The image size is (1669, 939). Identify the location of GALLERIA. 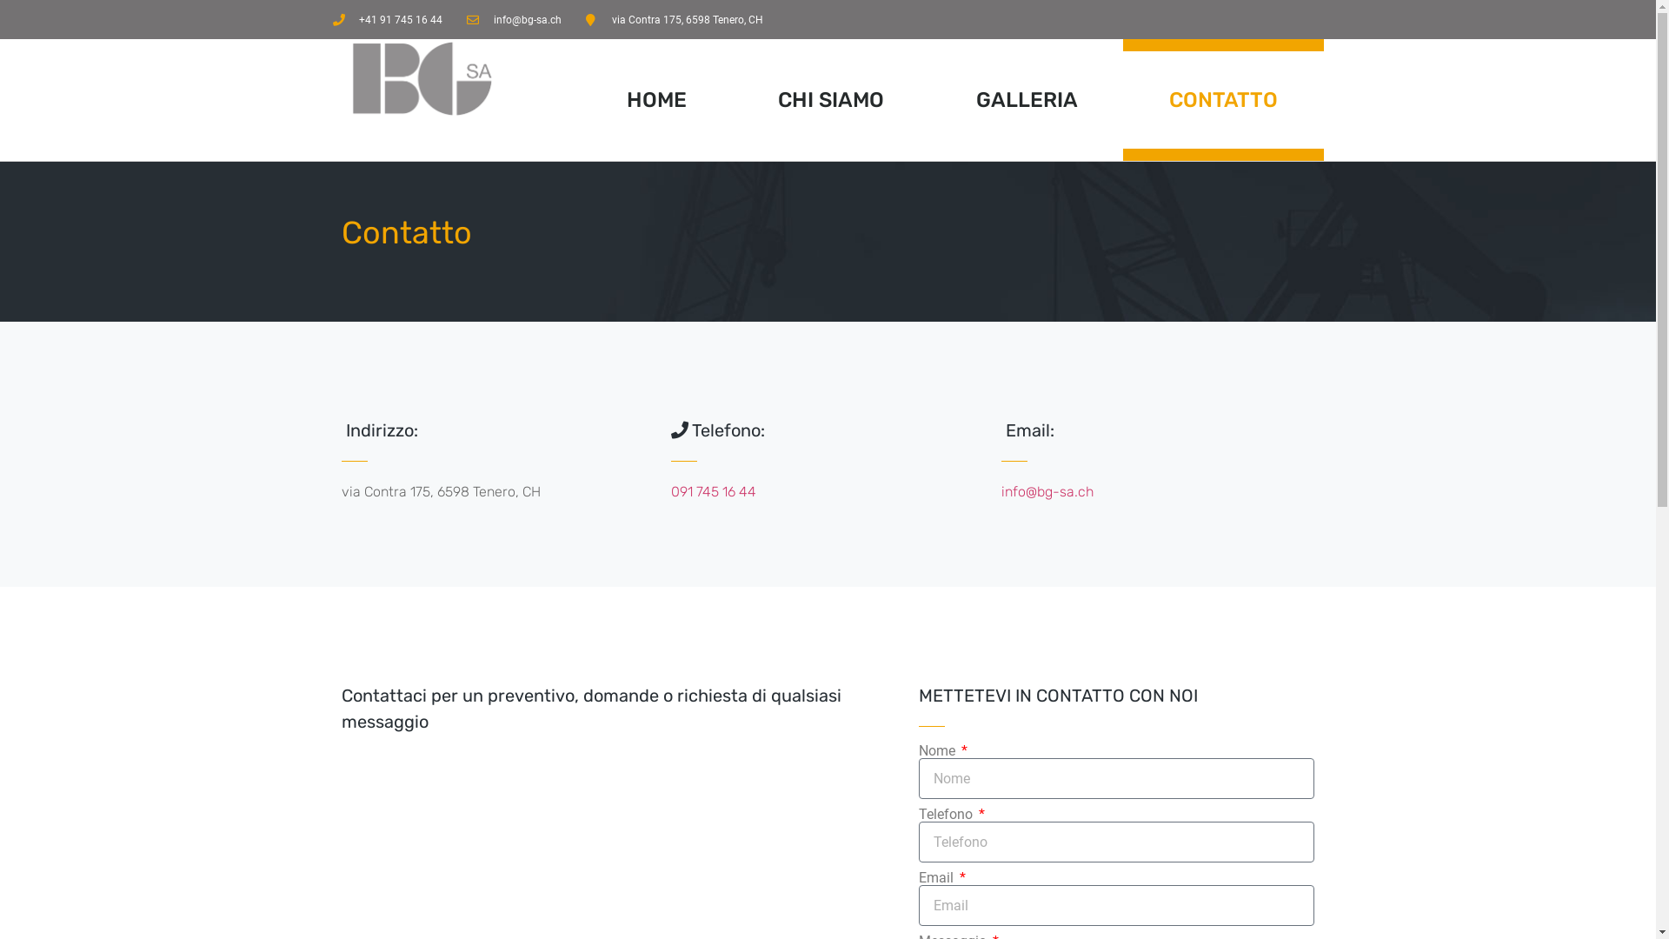
(1027, 100).